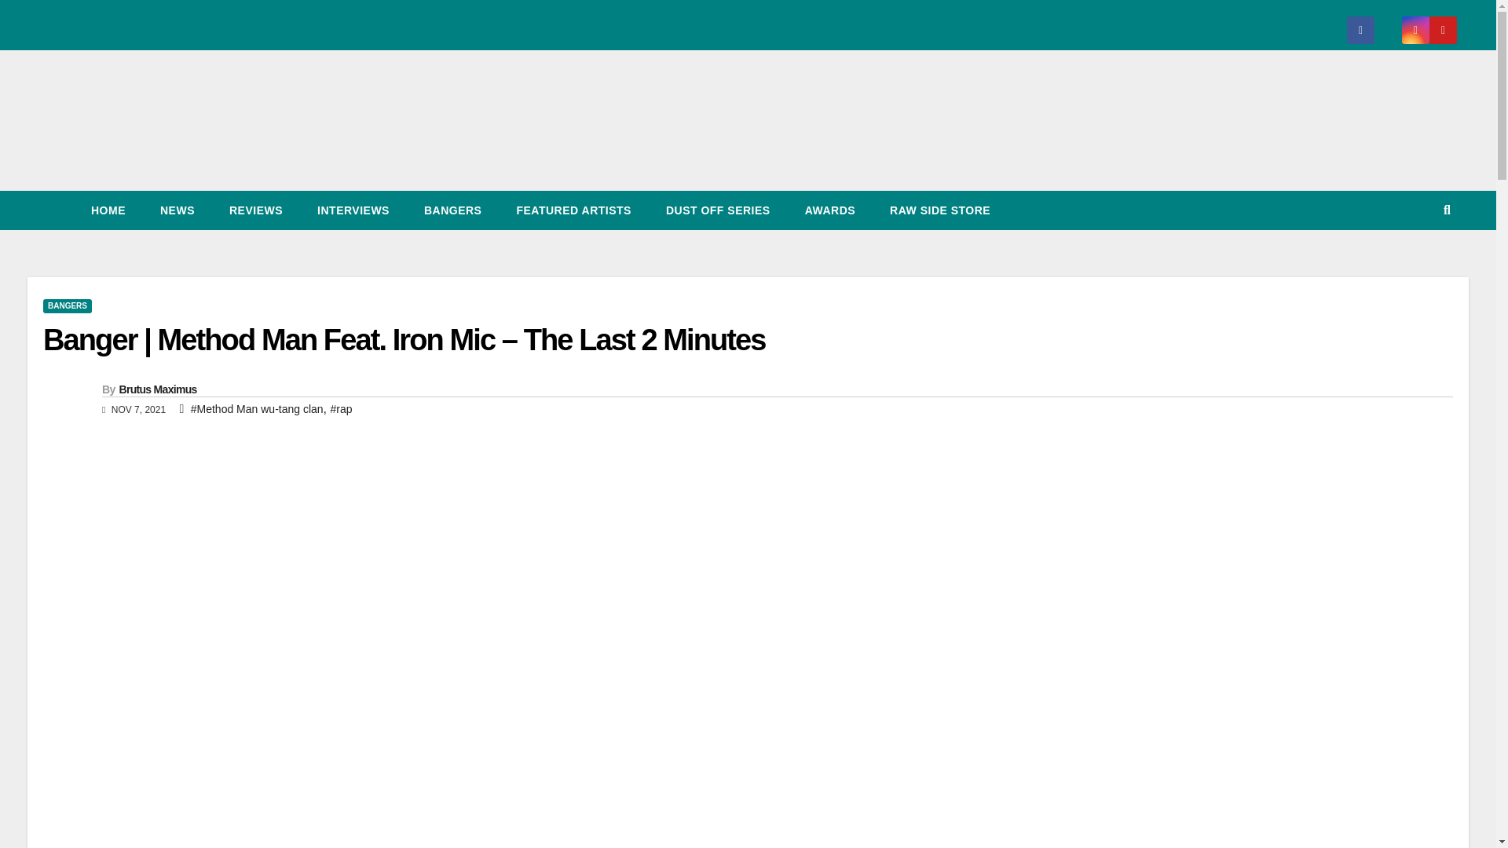 The image size is (1508, 848). Describe the element at coordinates (178, 210) in the screenshot. I see `NEWS` at that location.